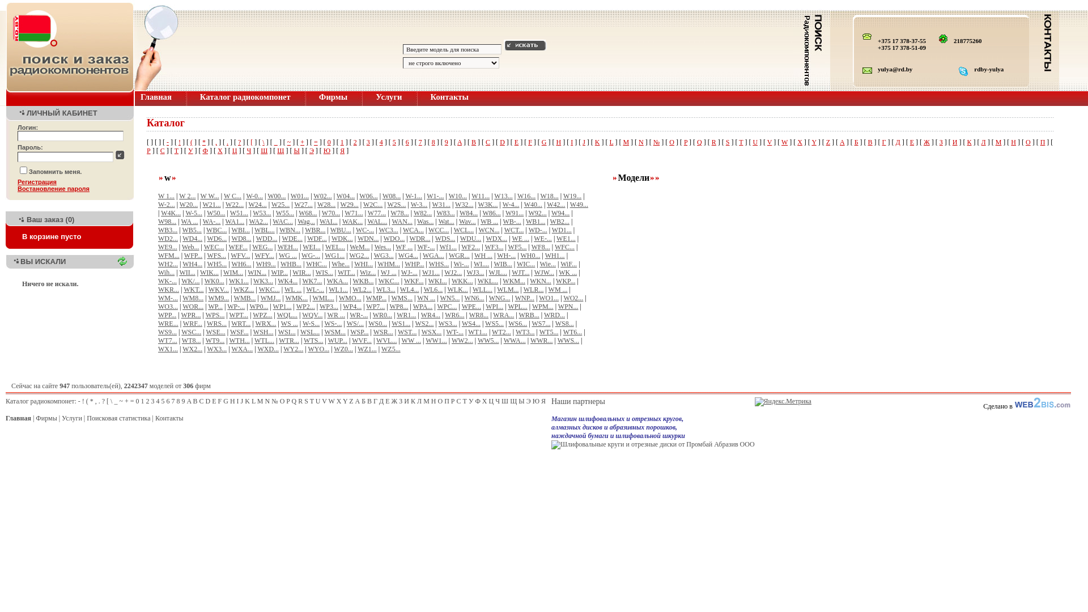 Image resolution: width=1088 pixels, height=612 pixels. Describe the element at coordinates (306, 222) in the screenshot. I see `Wag...` at that location.